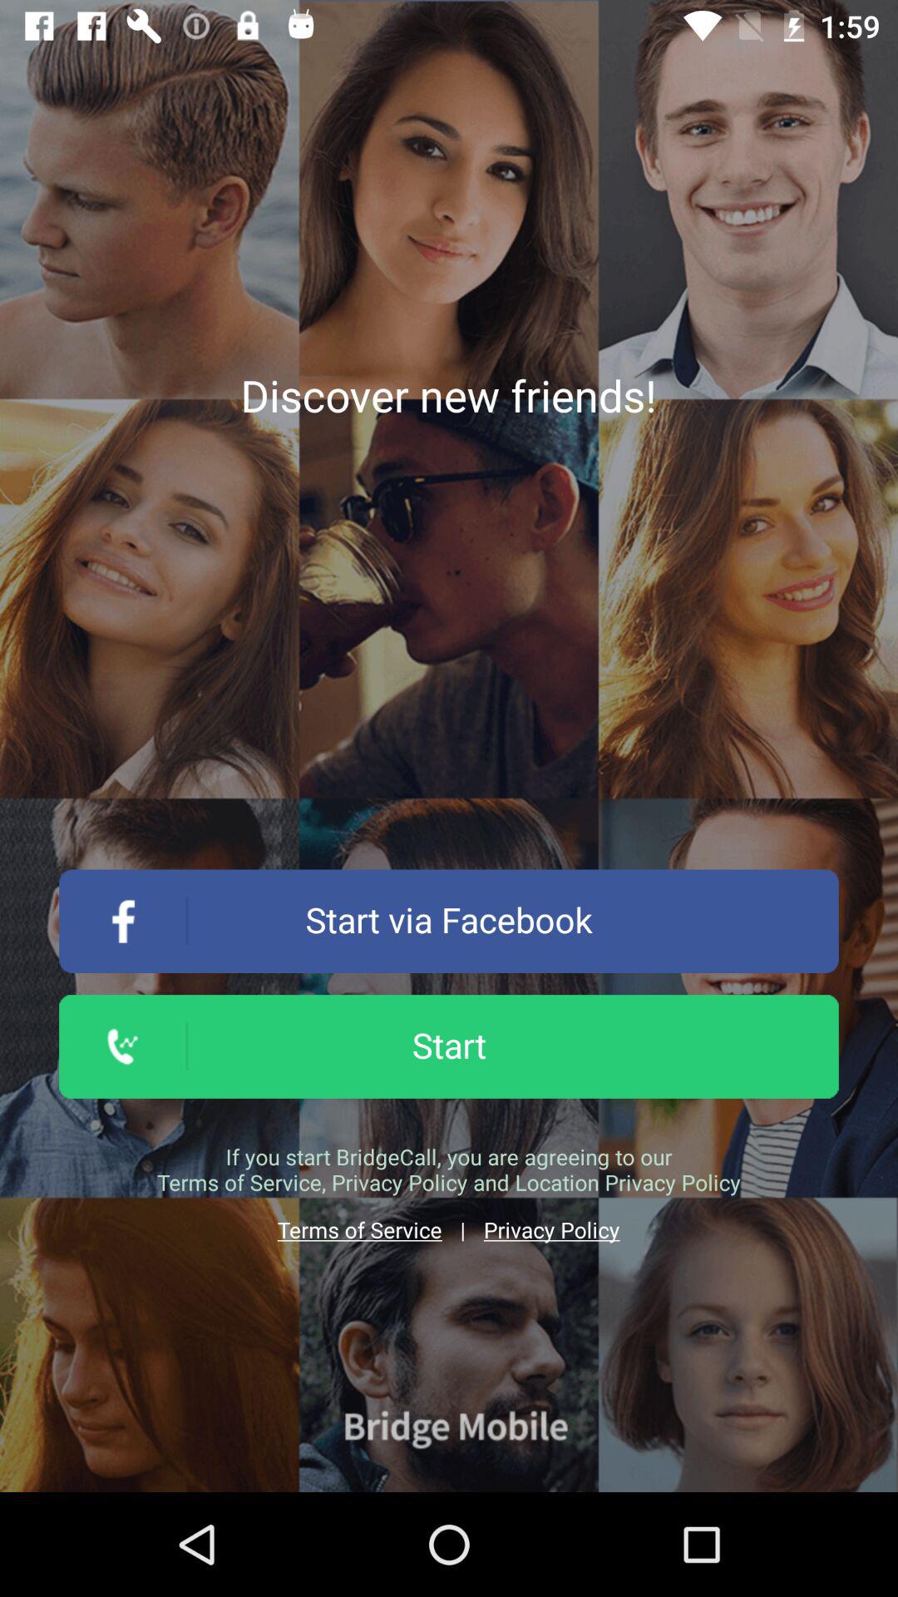 This screenshot has width=898, height=1597. What do you see at coordinates (448, 395) in the screenshot?
I see `turn on the app at the top` at bounding box center [448, 395].